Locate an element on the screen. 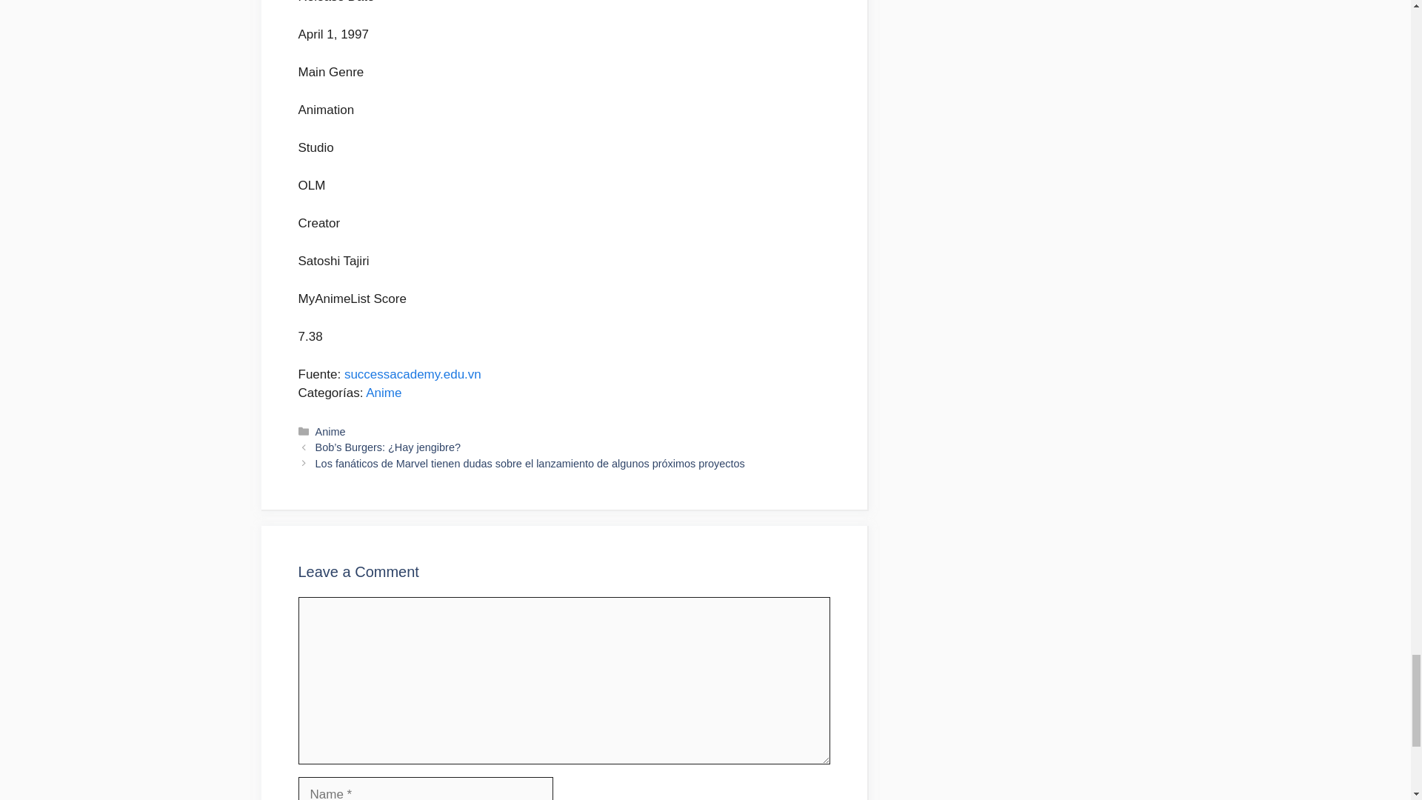 Image resolution: width=1422 pixels, height=800 pixels. successacademy.edu.vn is located at coordinates (413, 374).